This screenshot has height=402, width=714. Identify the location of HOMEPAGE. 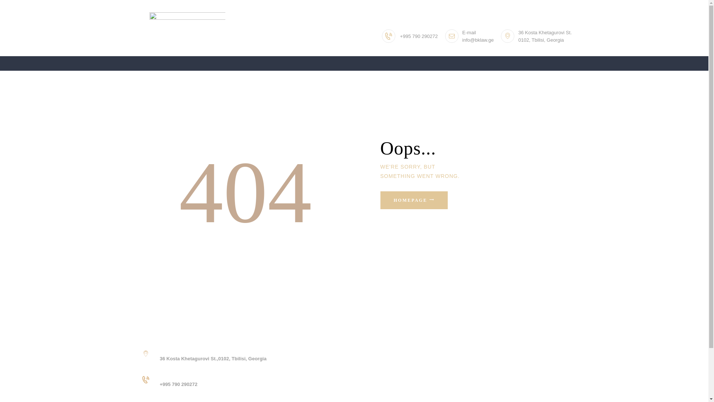
(414, 200).